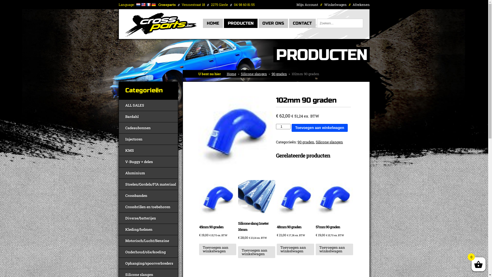 This screenshot has width=492, height=277. What do you see at coordinates (302, 23) in the screenshot?
I see `CONTACT` at bounding box center [302, 23].